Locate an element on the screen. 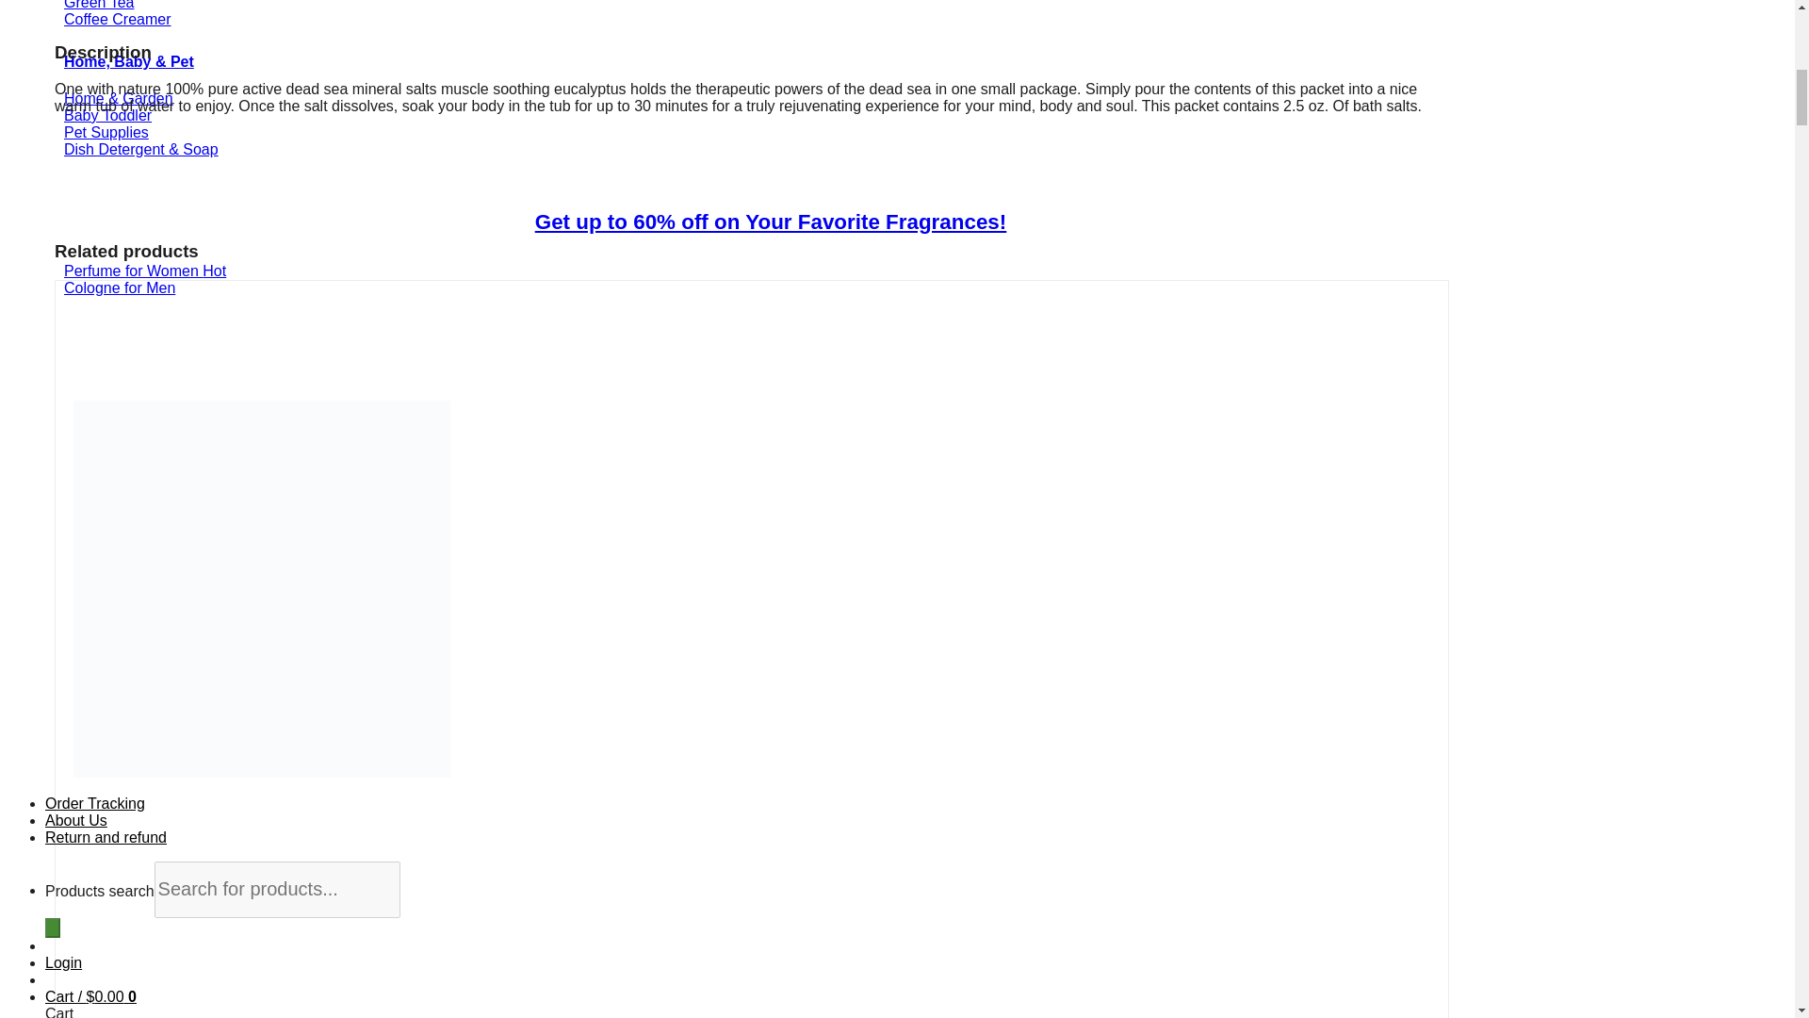  Perfume for Women is located at coordinates (145, 270).